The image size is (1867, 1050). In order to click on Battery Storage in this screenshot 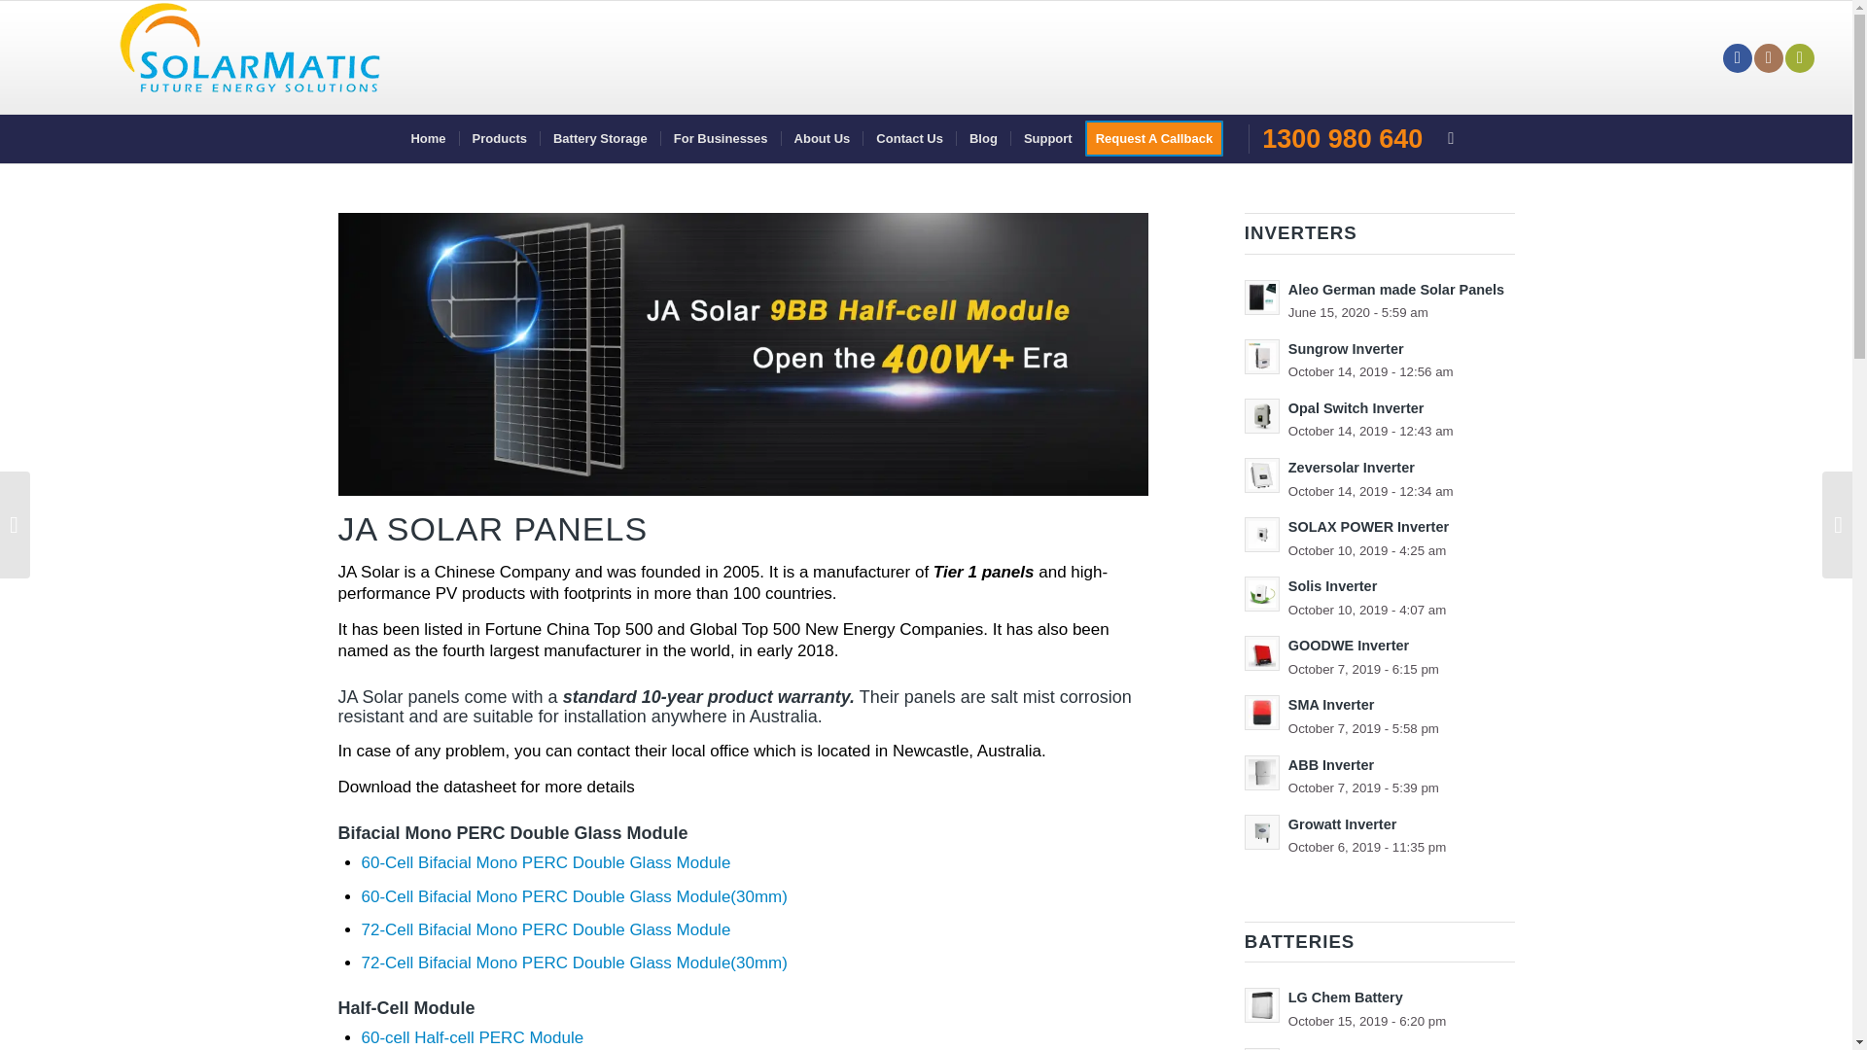, I will do `click(599, 138)`.